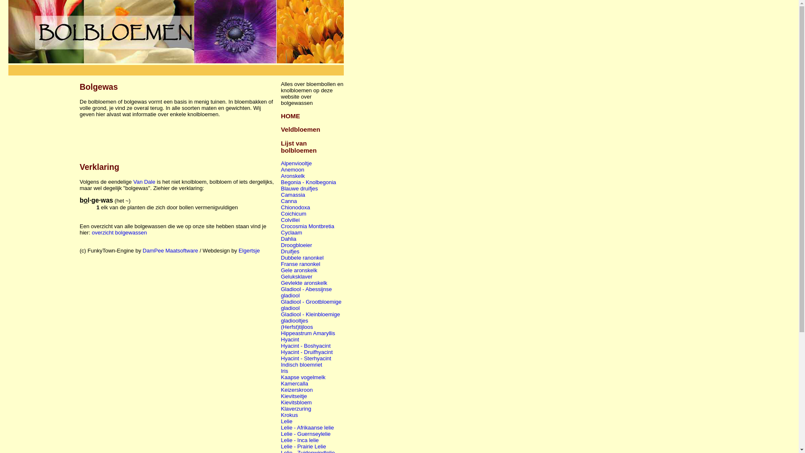 The width and height of the screenshot is (805, 453). What do you see at coordinates (289, 201) in the screenshot?
I see `Canna` at bounding box center [289, 201].